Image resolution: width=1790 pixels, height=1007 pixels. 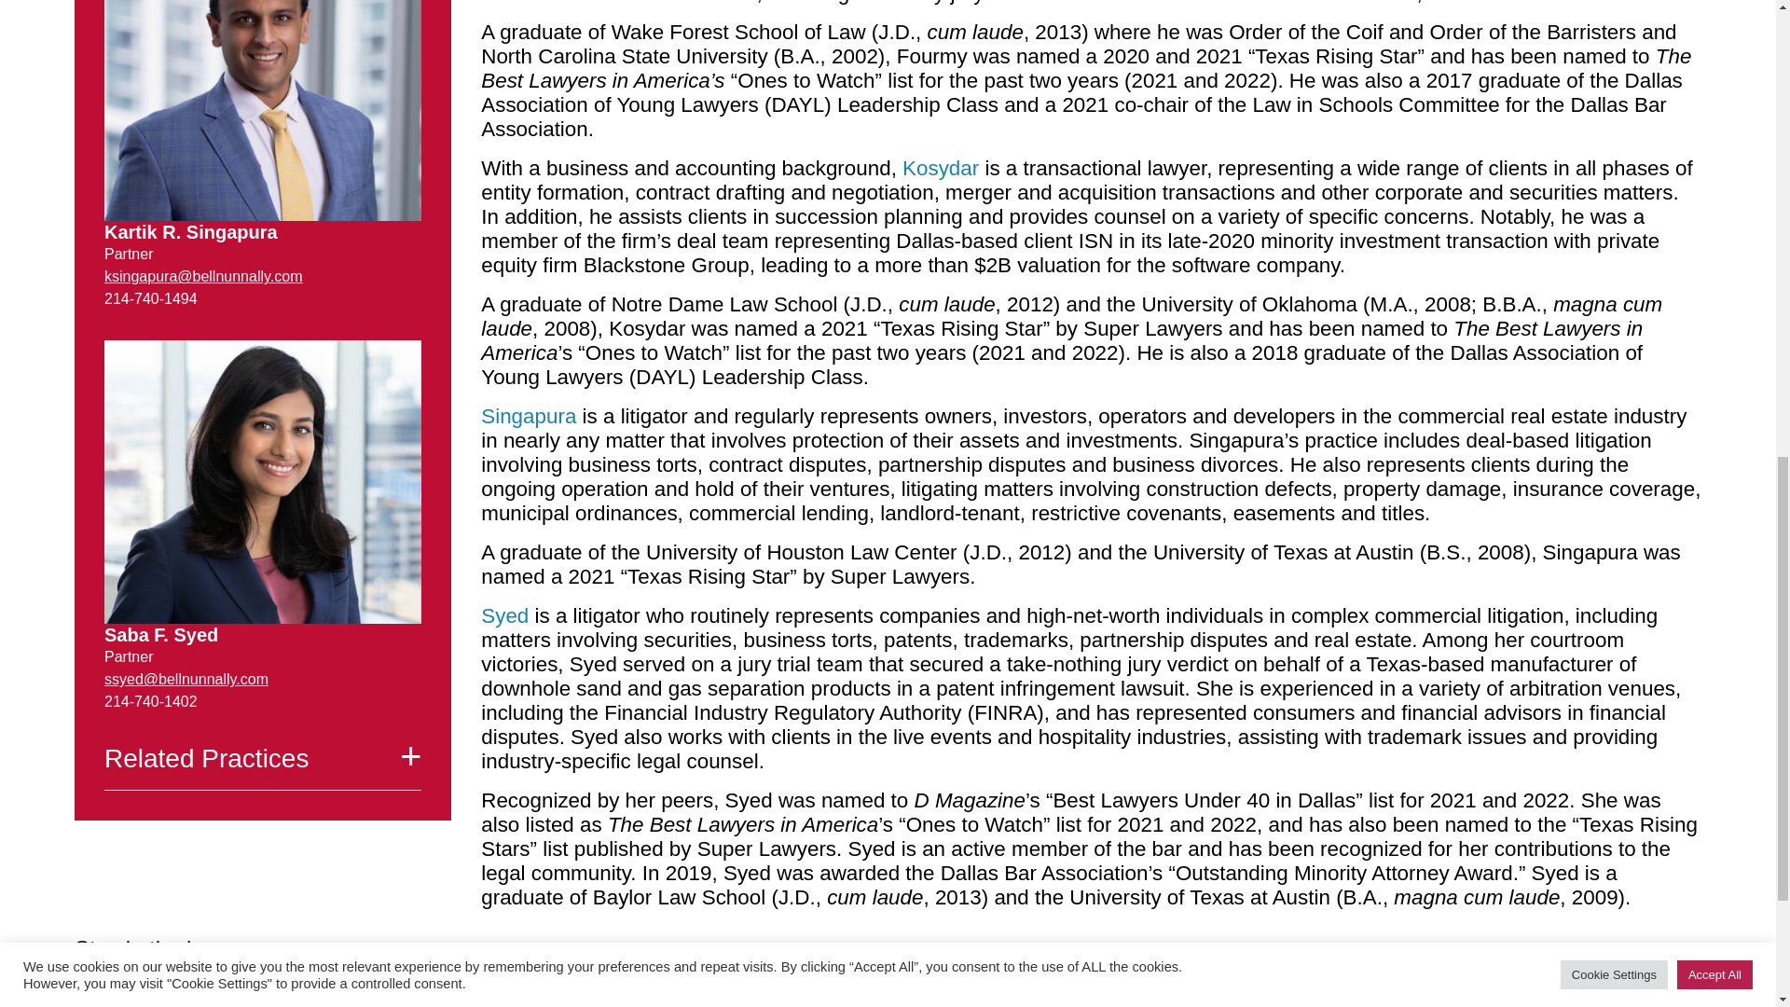 I want to click on Email, so click(x=186, y=679).